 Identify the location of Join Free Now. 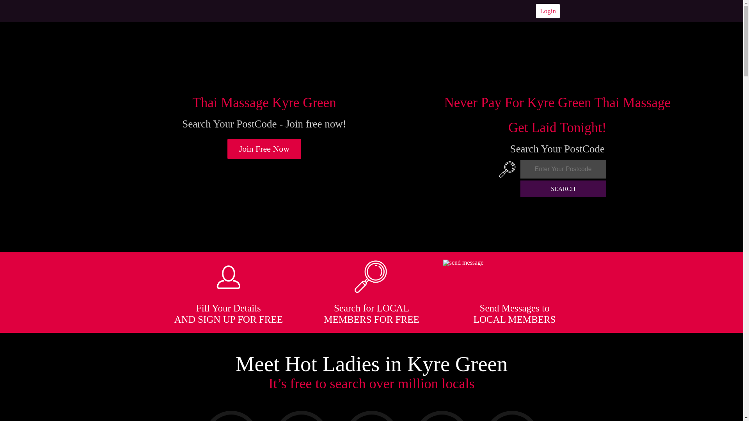
(264, 149).